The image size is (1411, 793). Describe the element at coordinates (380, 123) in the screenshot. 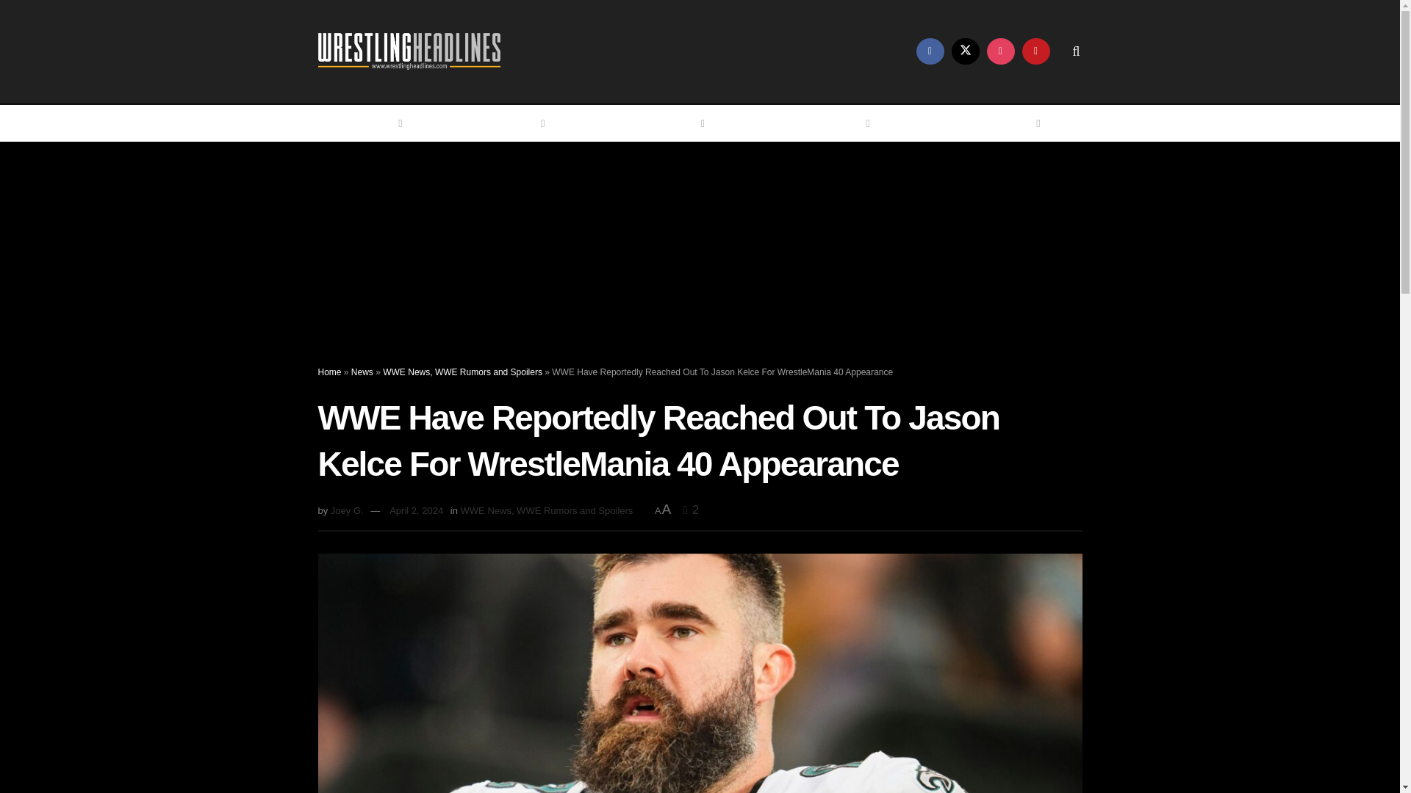

I see `HOME` at that location.